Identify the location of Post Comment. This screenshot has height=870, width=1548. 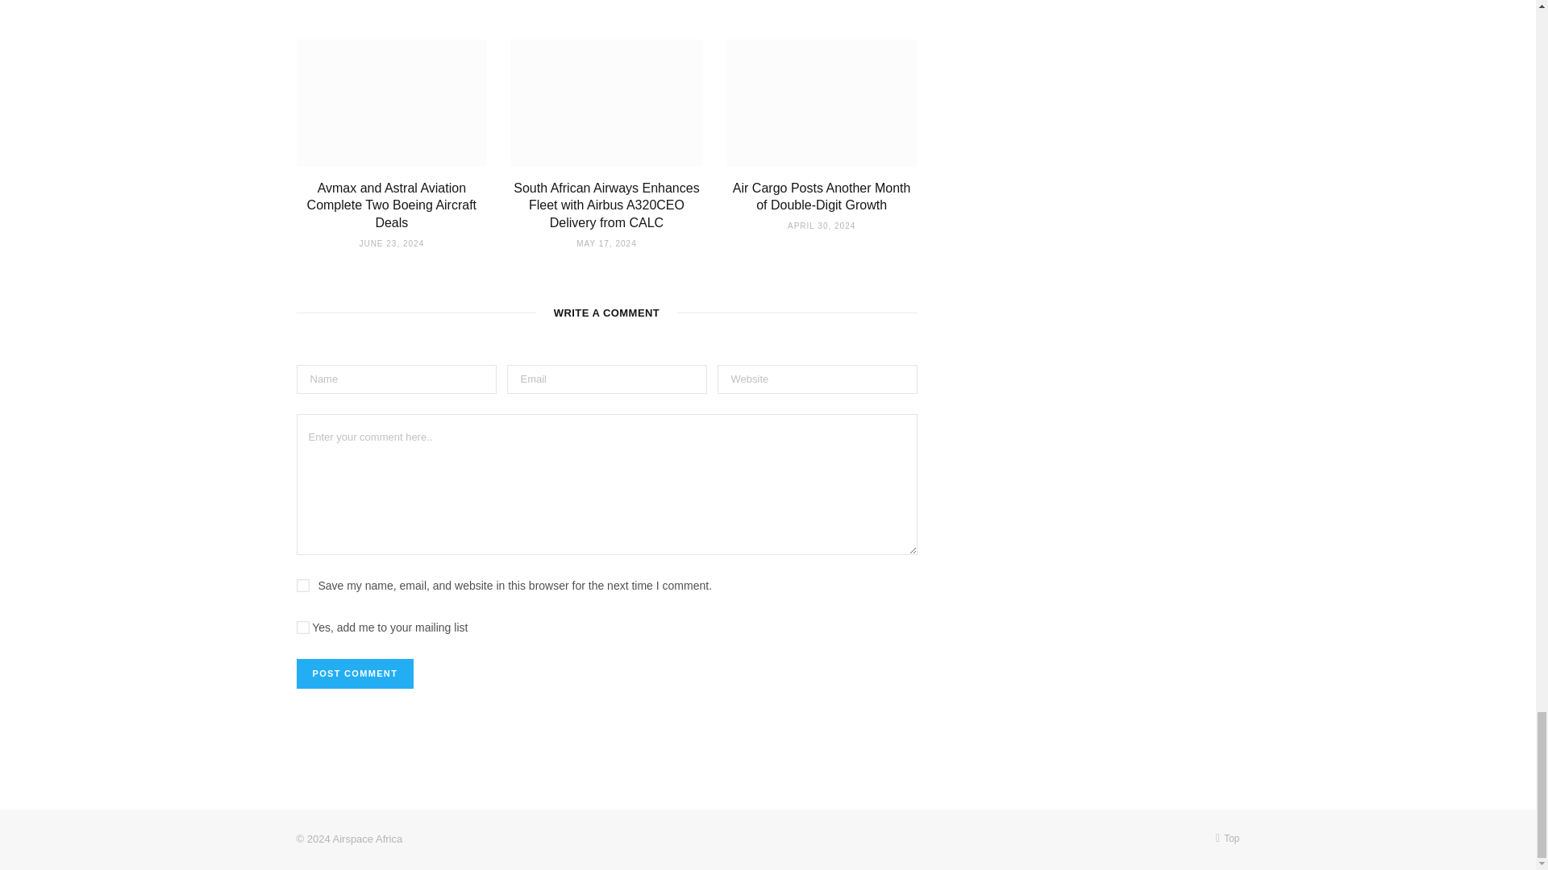
(356, 673).